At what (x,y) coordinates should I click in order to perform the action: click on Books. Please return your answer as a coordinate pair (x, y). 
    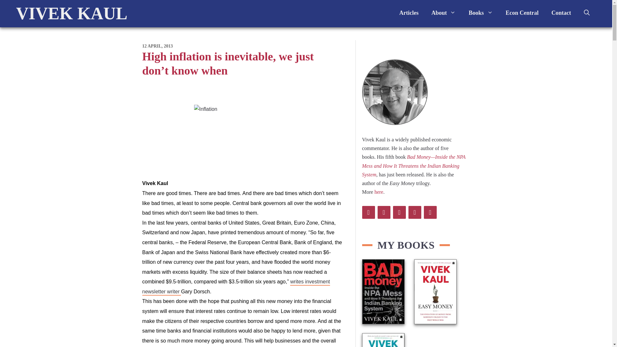
    Looking at the image, I should click on (481, 13).